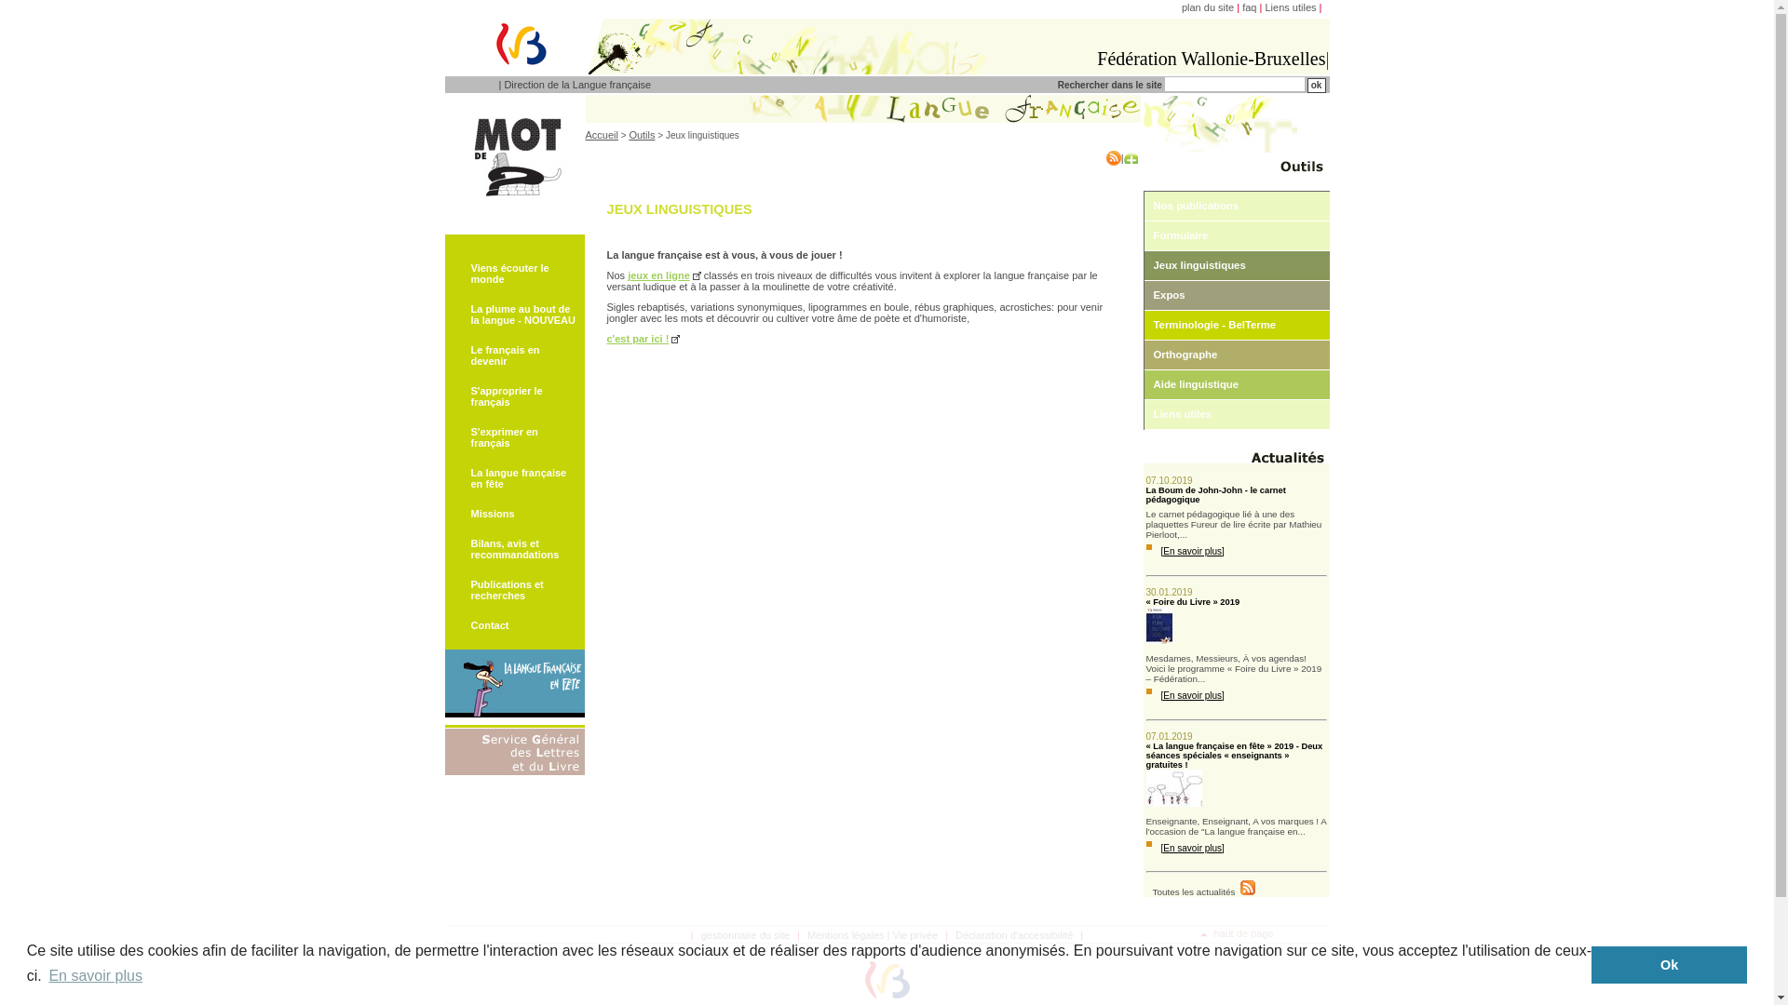 The height and width of the screenshot is (1005, 1788). I want to click on ok, so click(1317, 86).